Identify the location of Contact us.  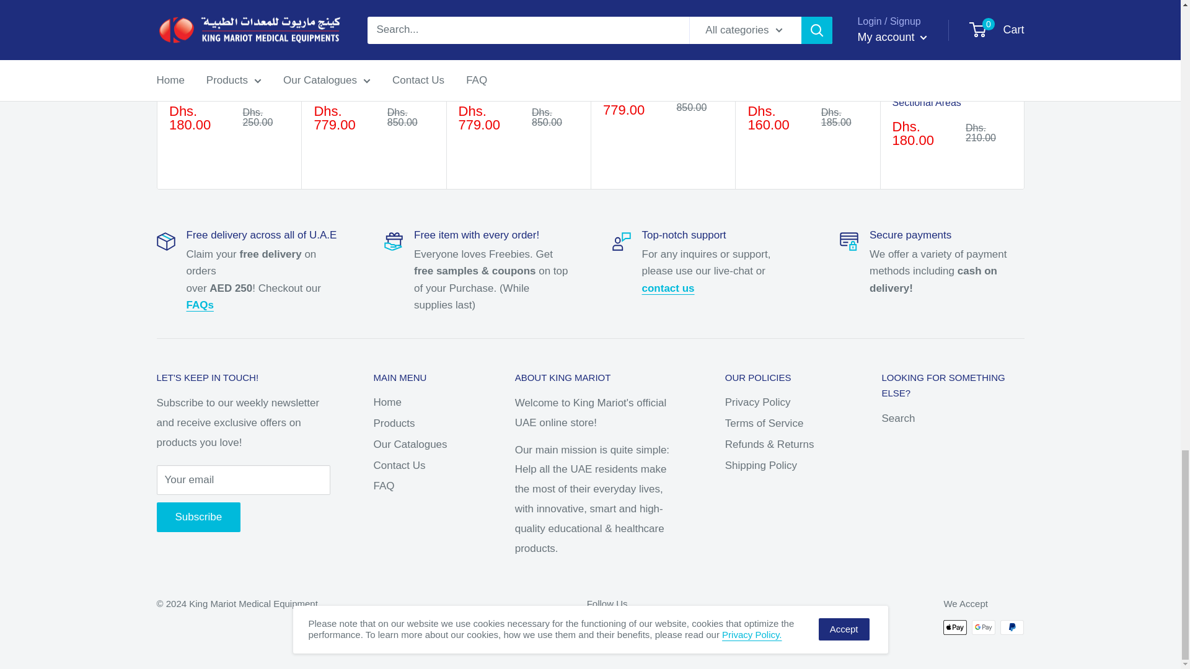
(668, 288).